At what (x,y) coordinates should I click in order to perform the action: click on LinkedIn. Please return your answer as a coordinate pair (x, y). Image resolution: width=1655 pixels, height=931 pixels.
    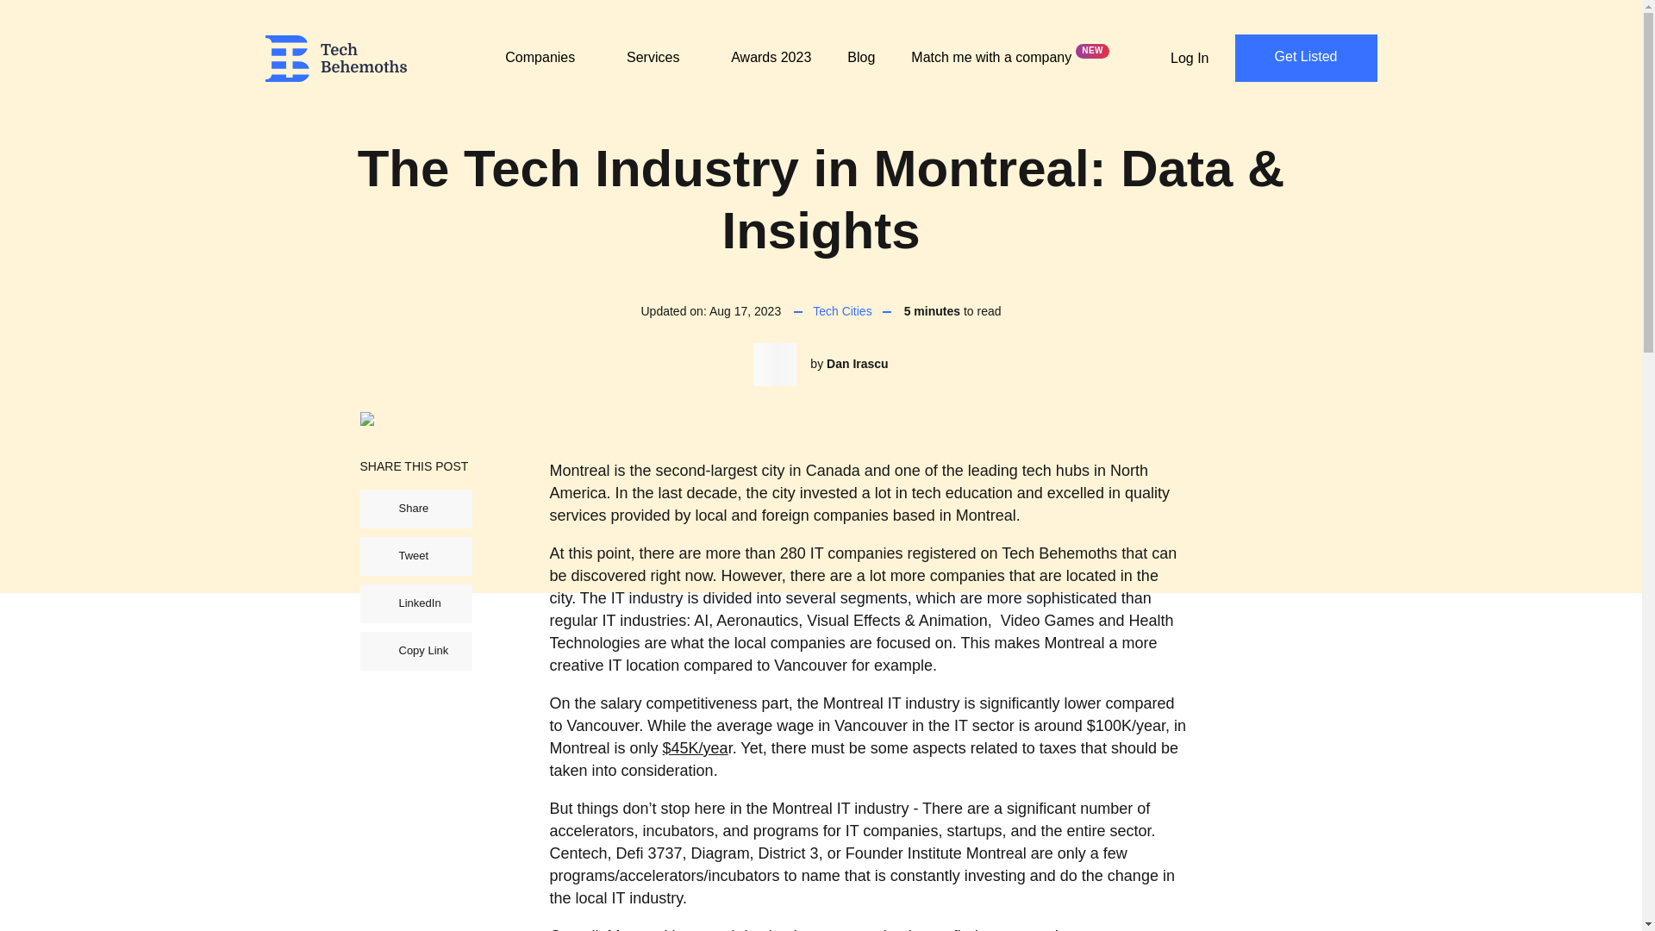
    Looking at the image, I should click on (415, 603).